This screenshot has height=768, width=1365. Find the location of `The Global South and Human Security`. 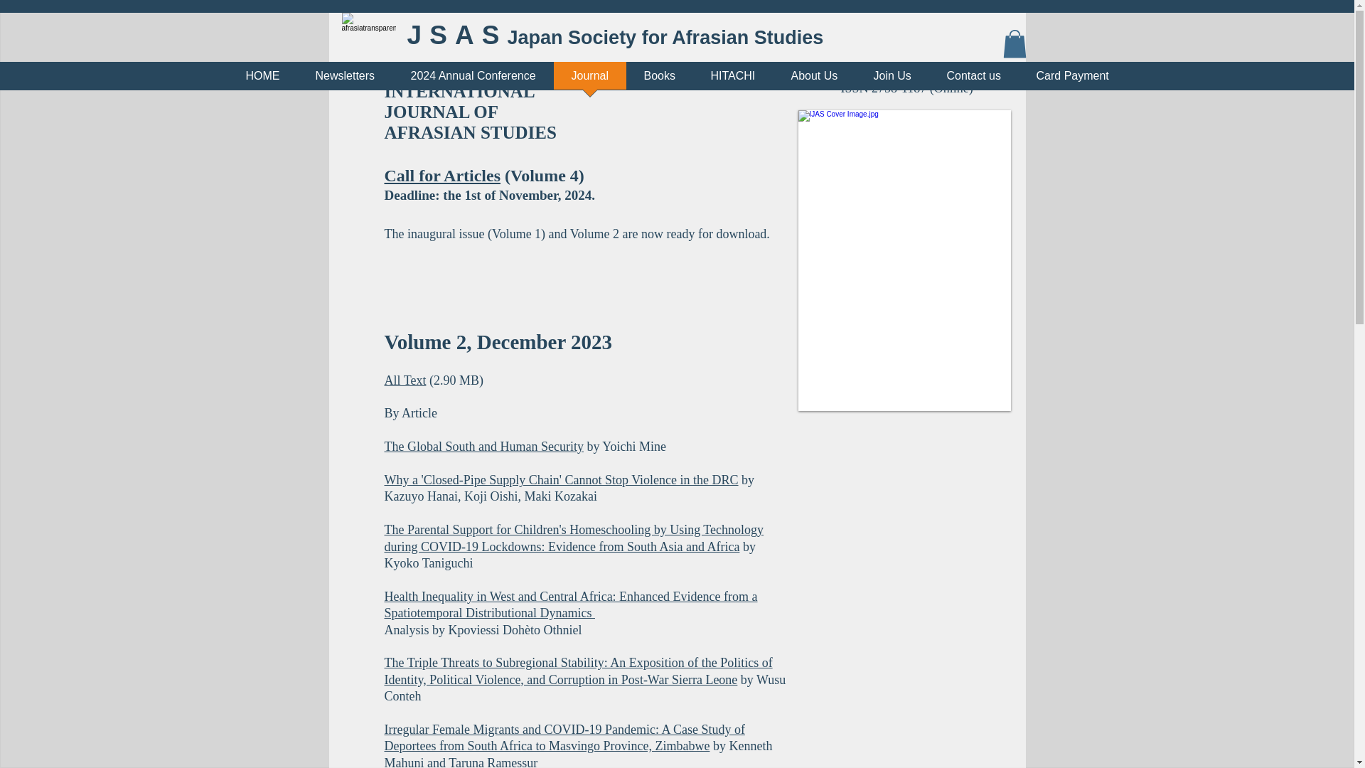

The Global South and Human Security is located at coordinates (483, 447).